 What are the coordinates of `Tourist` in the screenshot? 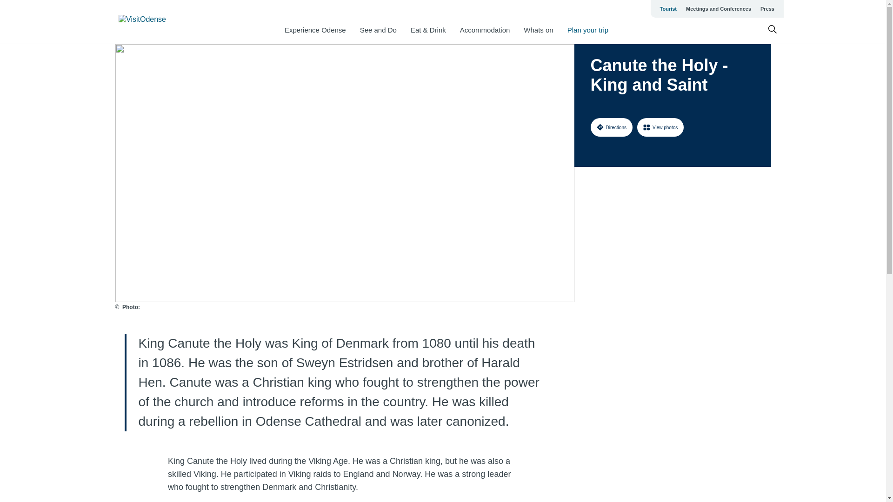 It's located at (668, 8).